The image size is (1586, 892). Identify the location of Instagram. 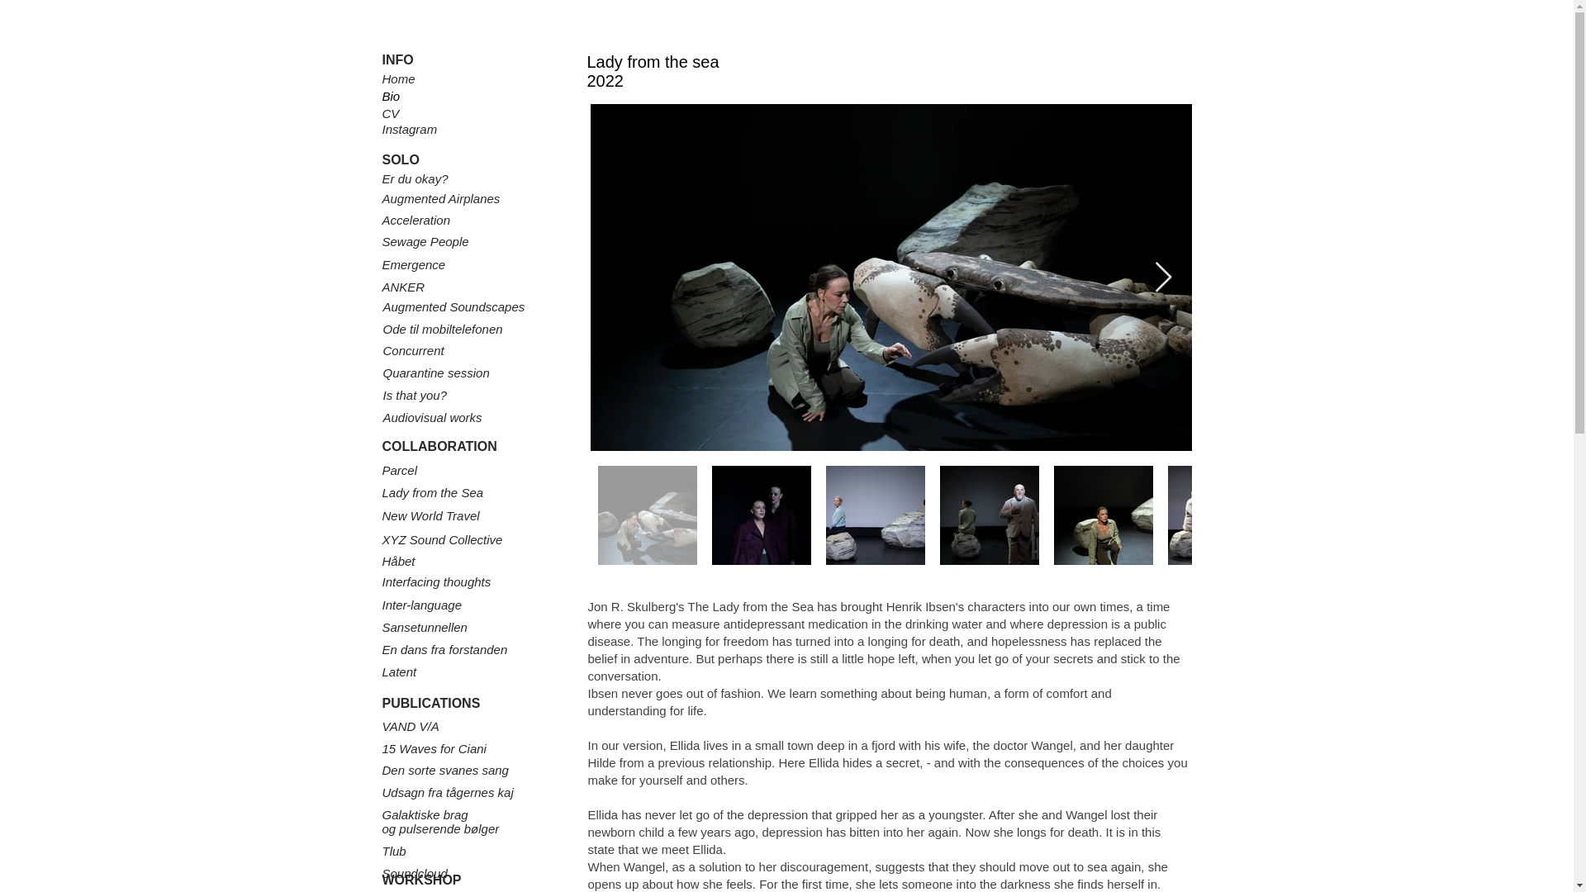
(410, 129).